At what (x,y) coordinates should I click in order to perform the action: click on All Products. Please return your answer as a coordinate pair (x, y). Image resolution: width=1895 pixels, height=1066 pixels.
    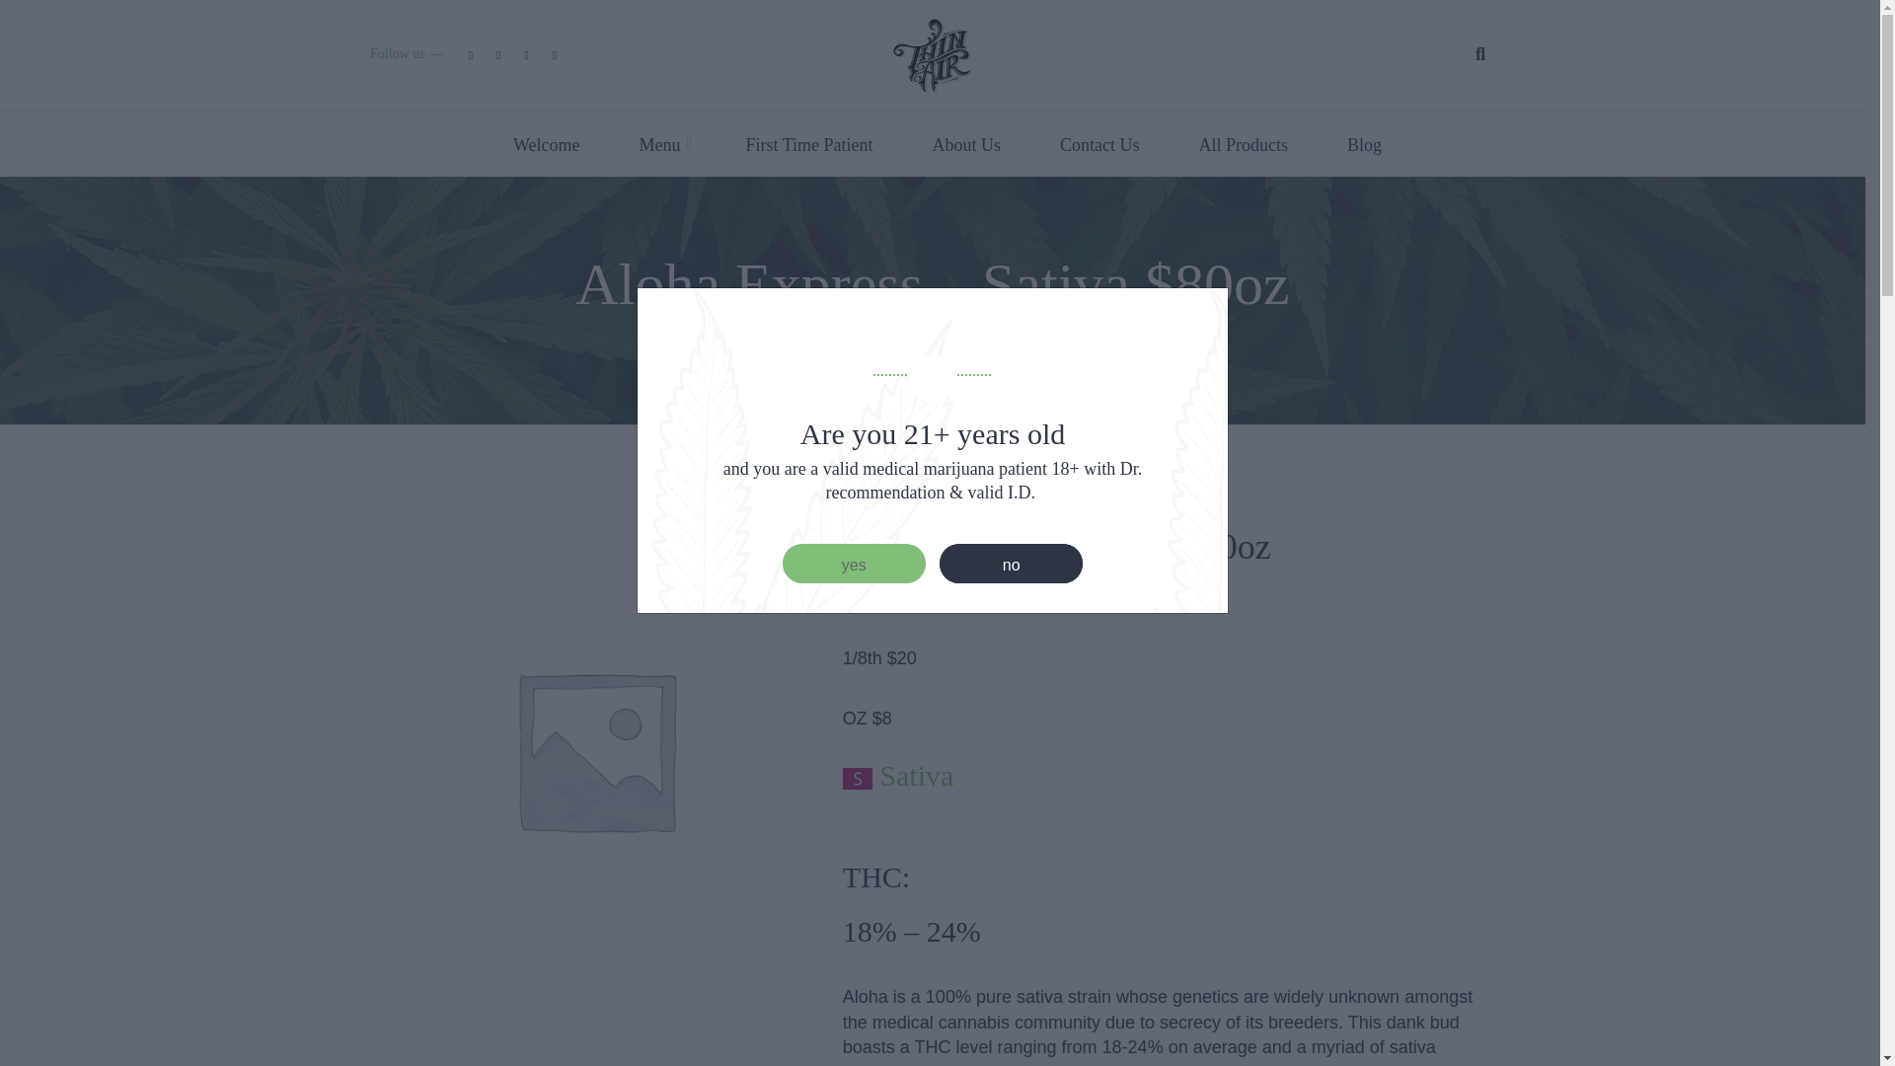
    Looking at the image, I should click on (1244, 146).